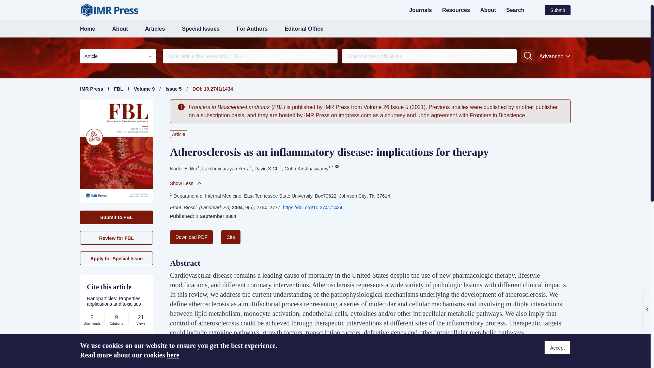  What do you see at coordinates (420, 10) in the screenshot?
I see `Journals` at bounding box center [420, 10].